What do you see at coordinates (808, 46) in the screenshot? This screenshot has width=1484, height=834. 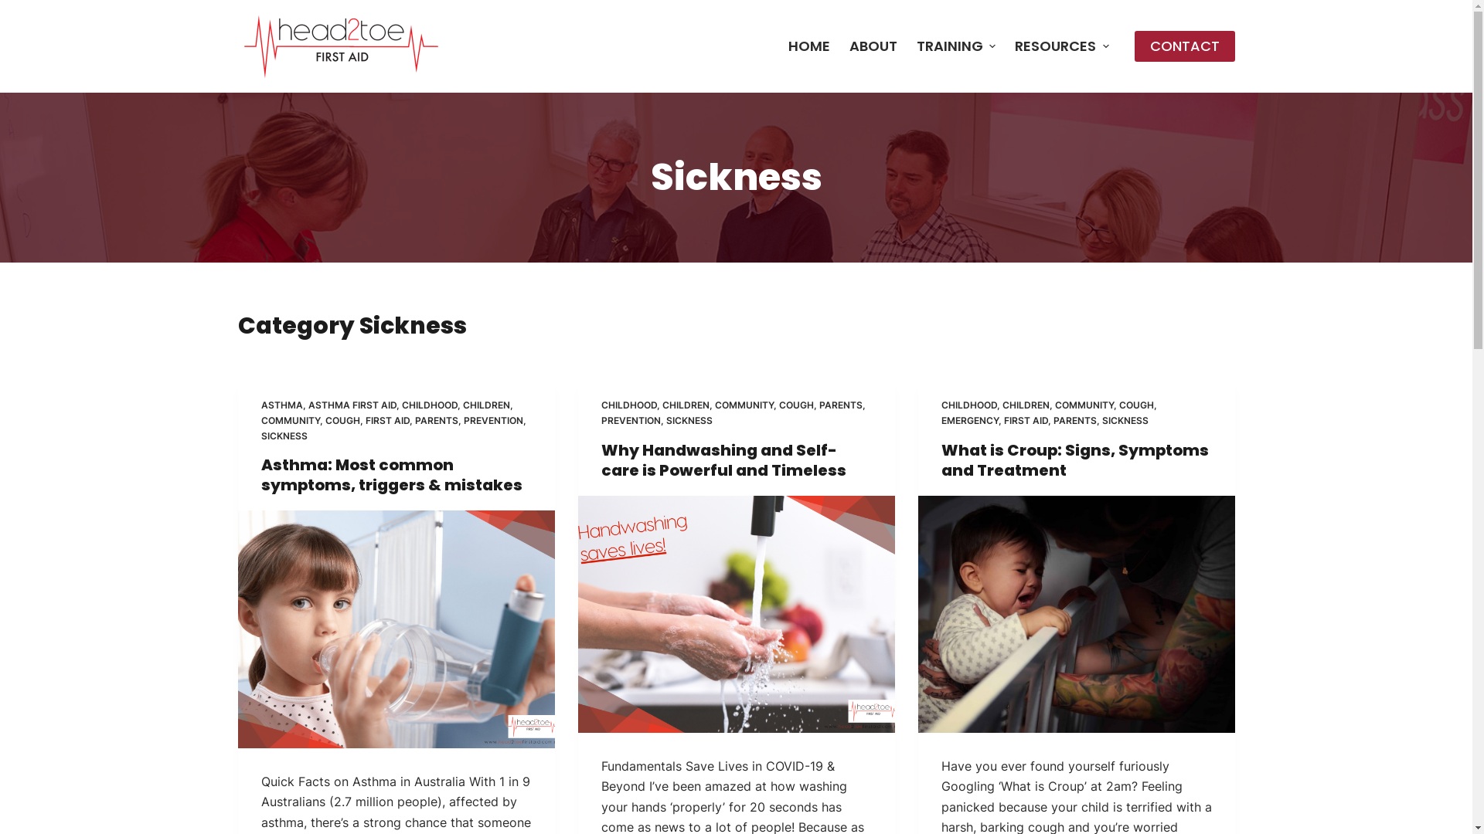 I see `HOME` at bounding box center [808, 46].